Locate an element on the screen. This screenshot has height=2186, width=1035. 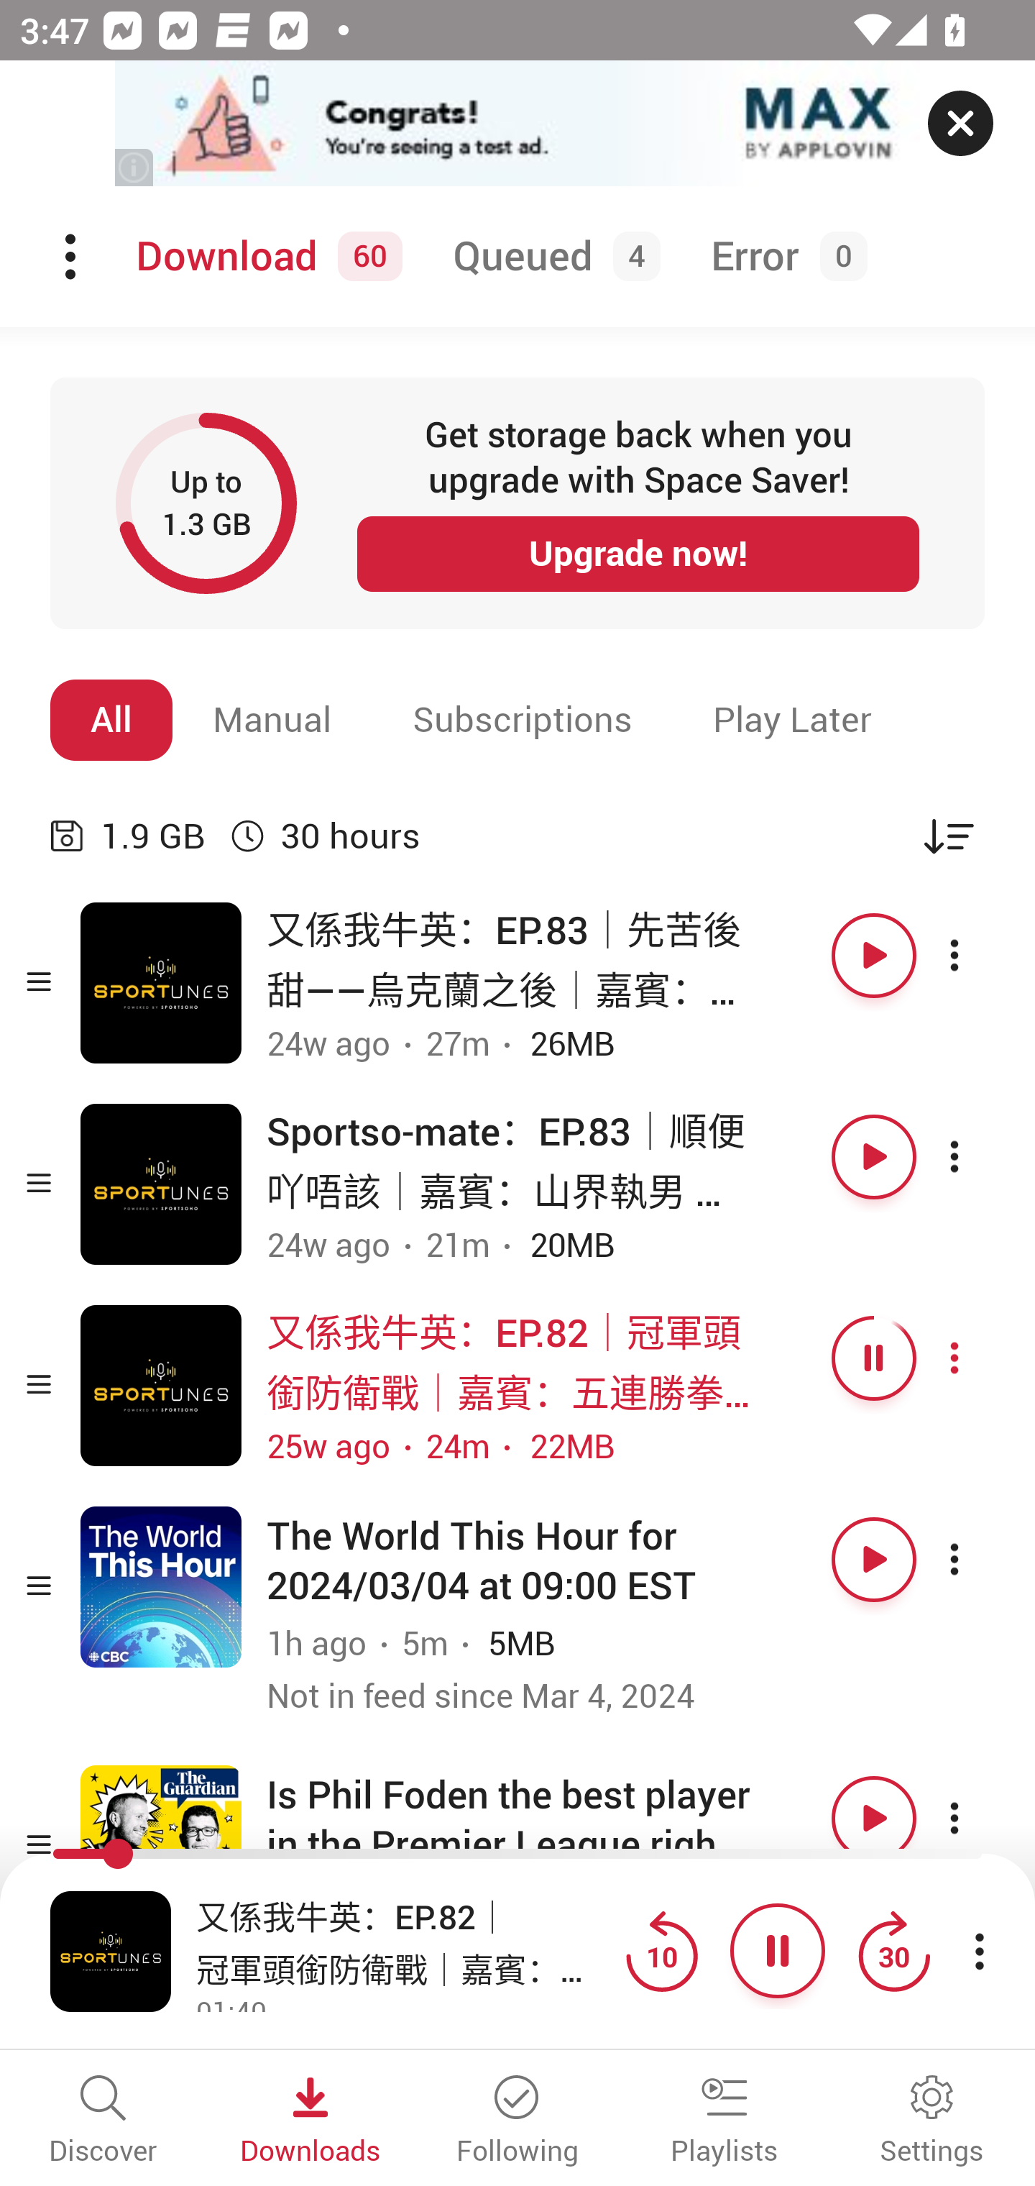
Discover is located at coordinates (103, 2121).